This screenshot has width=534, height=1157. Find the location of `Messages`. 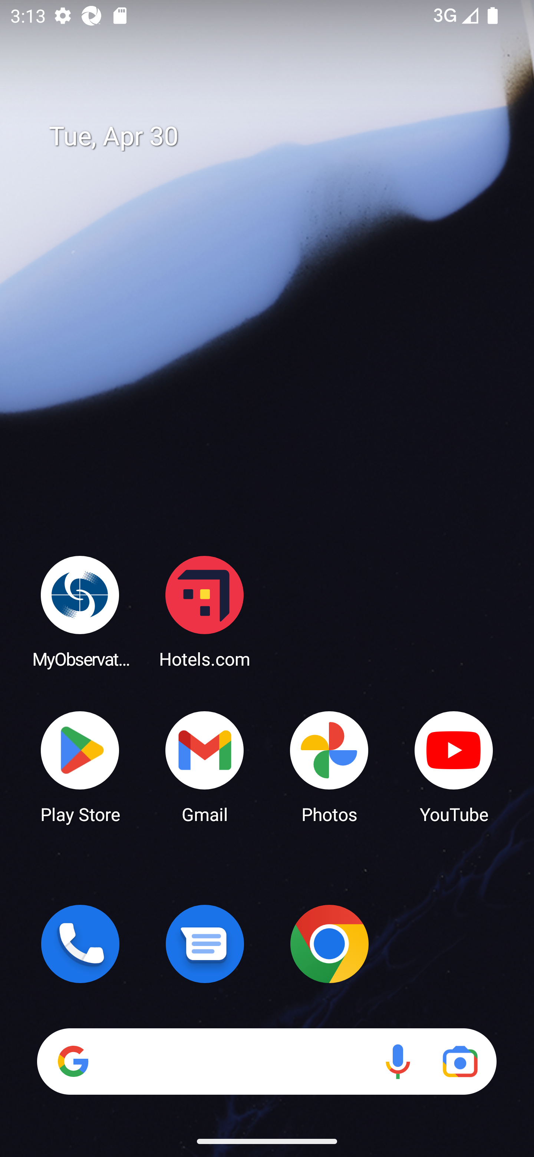

Messages is located at coordinates (205, 944).